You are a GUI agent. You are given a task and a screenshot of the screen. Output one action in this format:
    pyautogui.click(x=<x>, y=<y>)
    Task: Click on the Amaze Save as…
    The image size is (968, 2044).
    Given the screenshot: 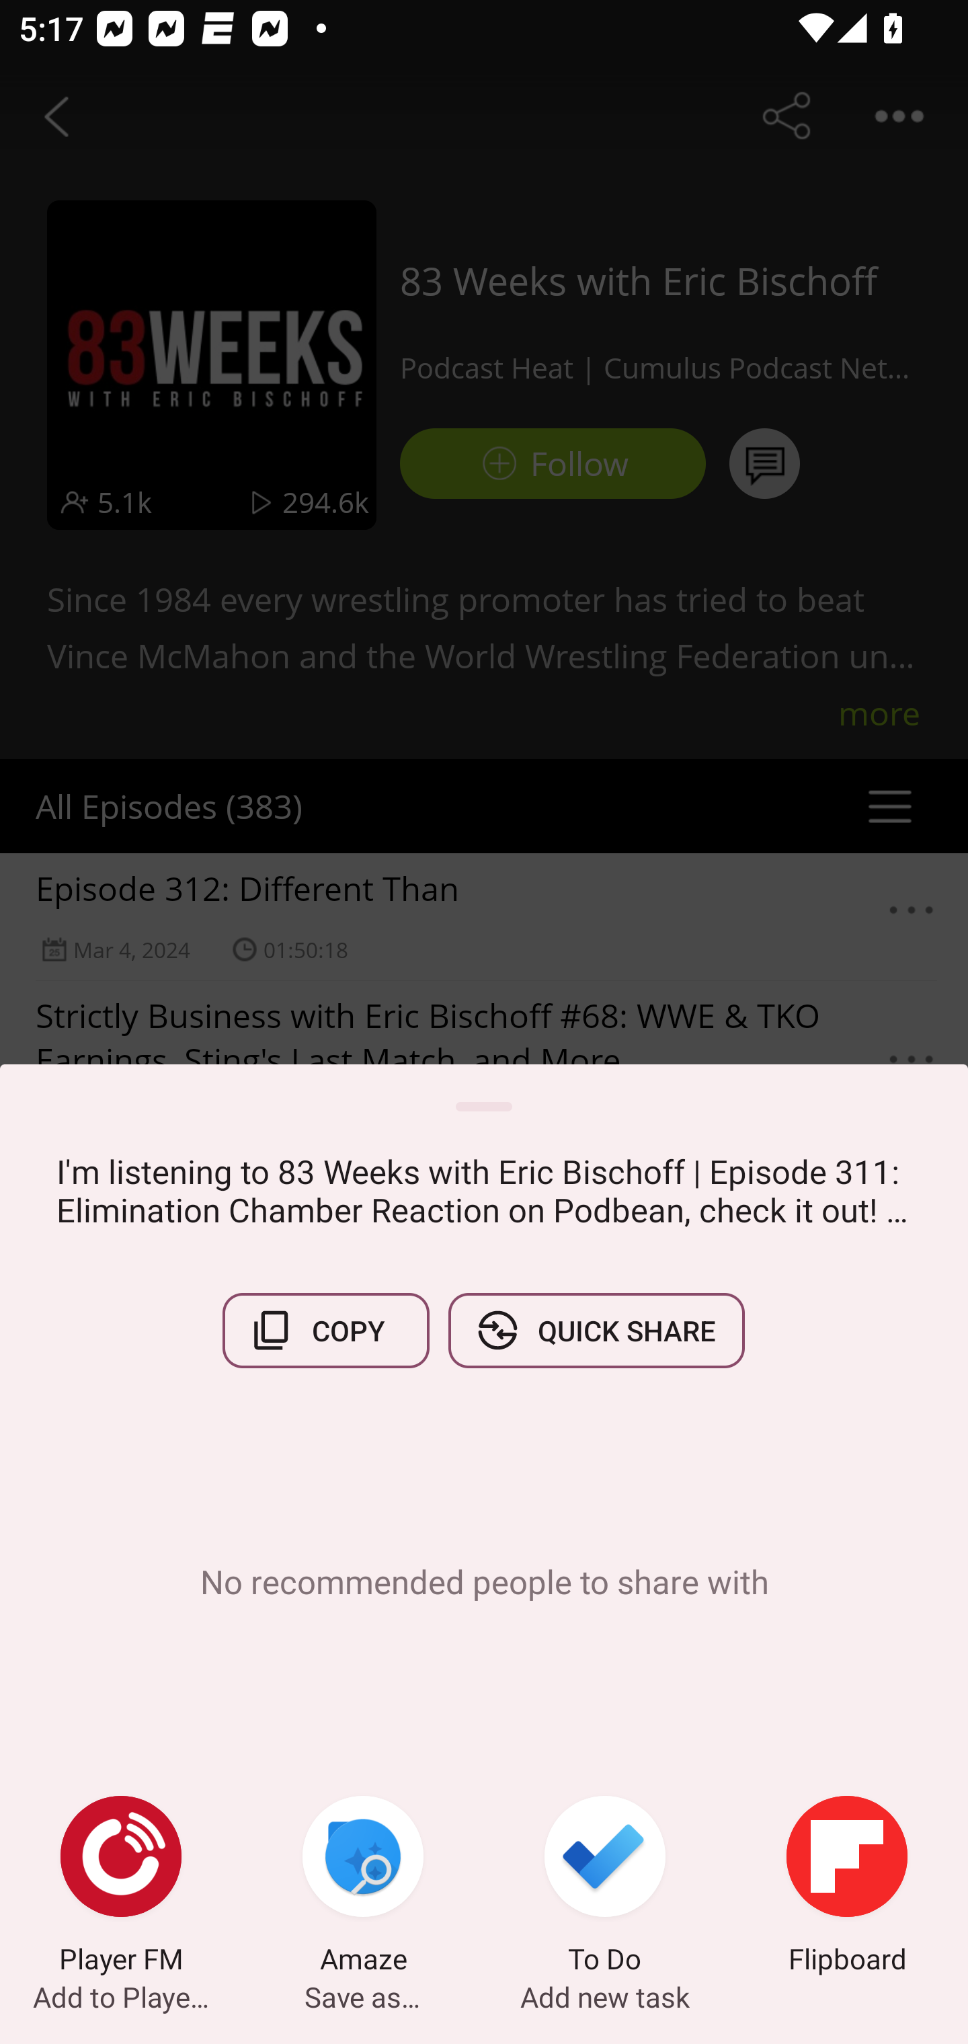 What is the action you would take?
    pyautogui.click(x=363, y=1888)
    